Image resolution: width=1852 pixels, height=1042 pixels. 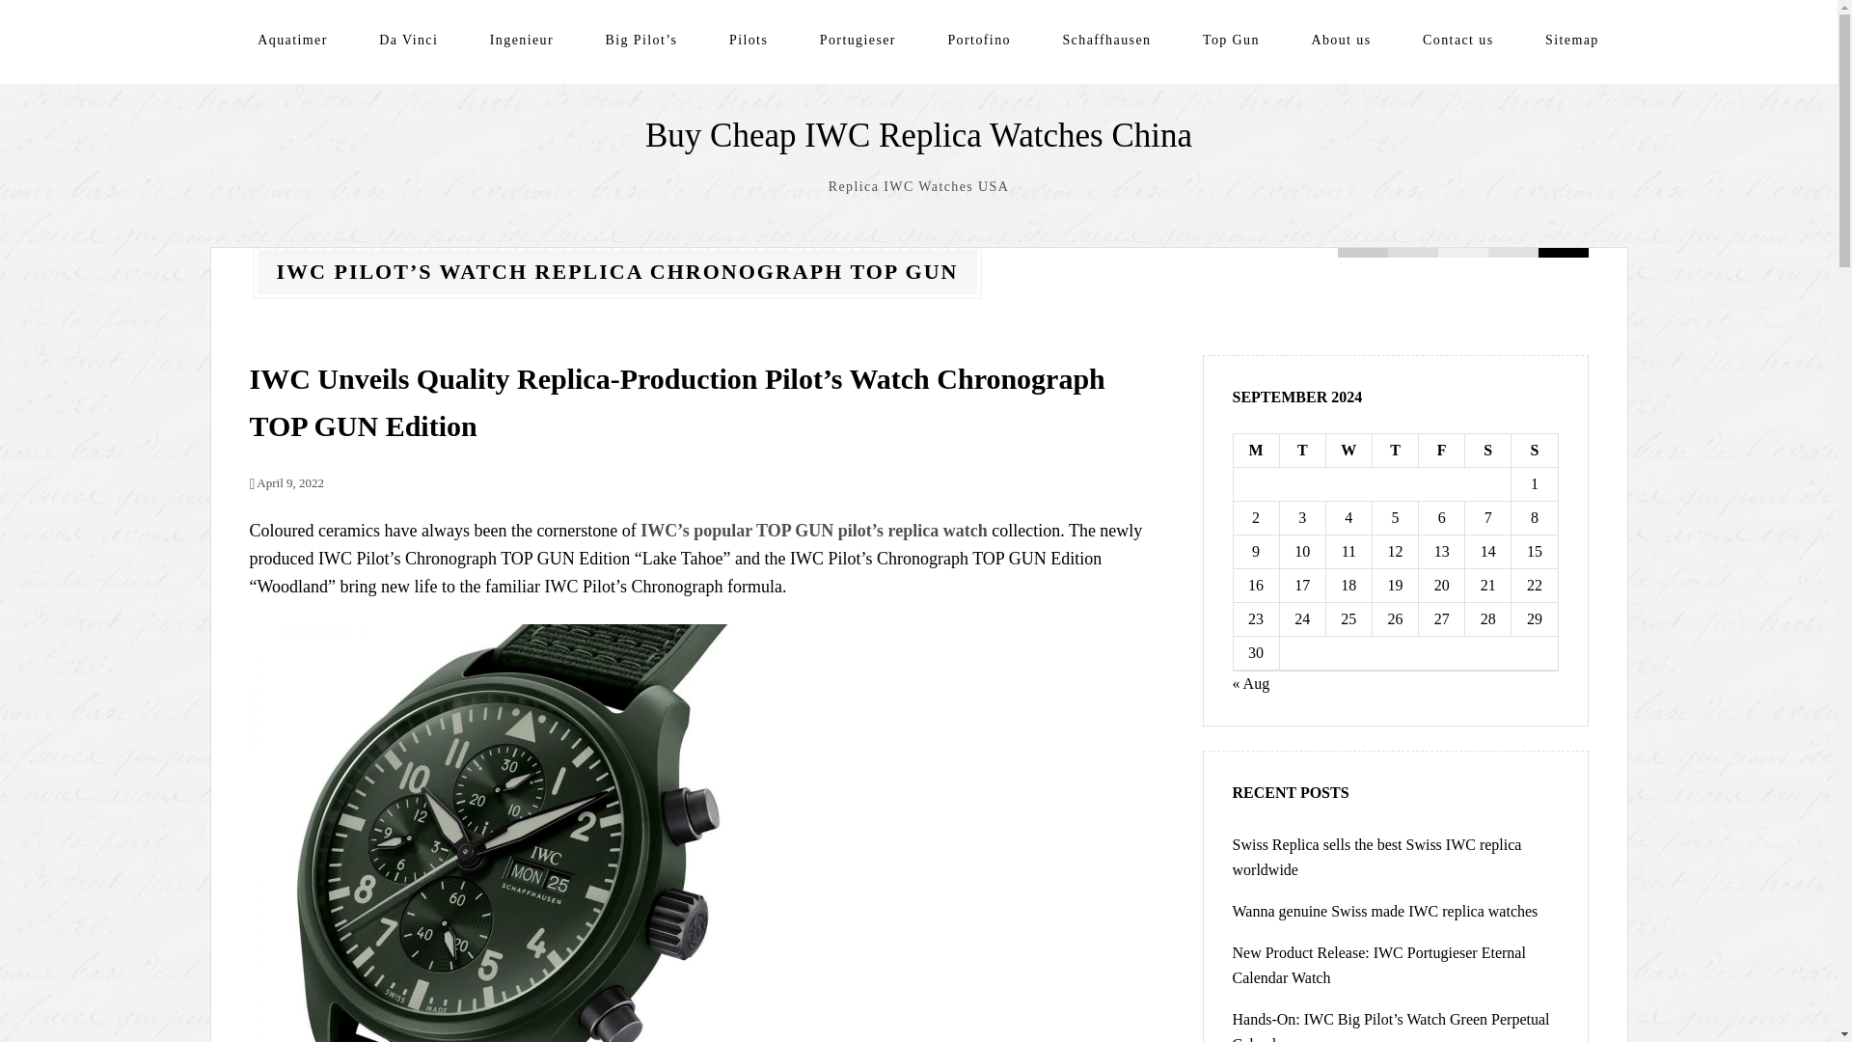 What do you see at coordinates (1385, 911) in the screenshot?
I see `Wanna genuine Swiss made IWC replica watches` at bounding box center [1385, 911].